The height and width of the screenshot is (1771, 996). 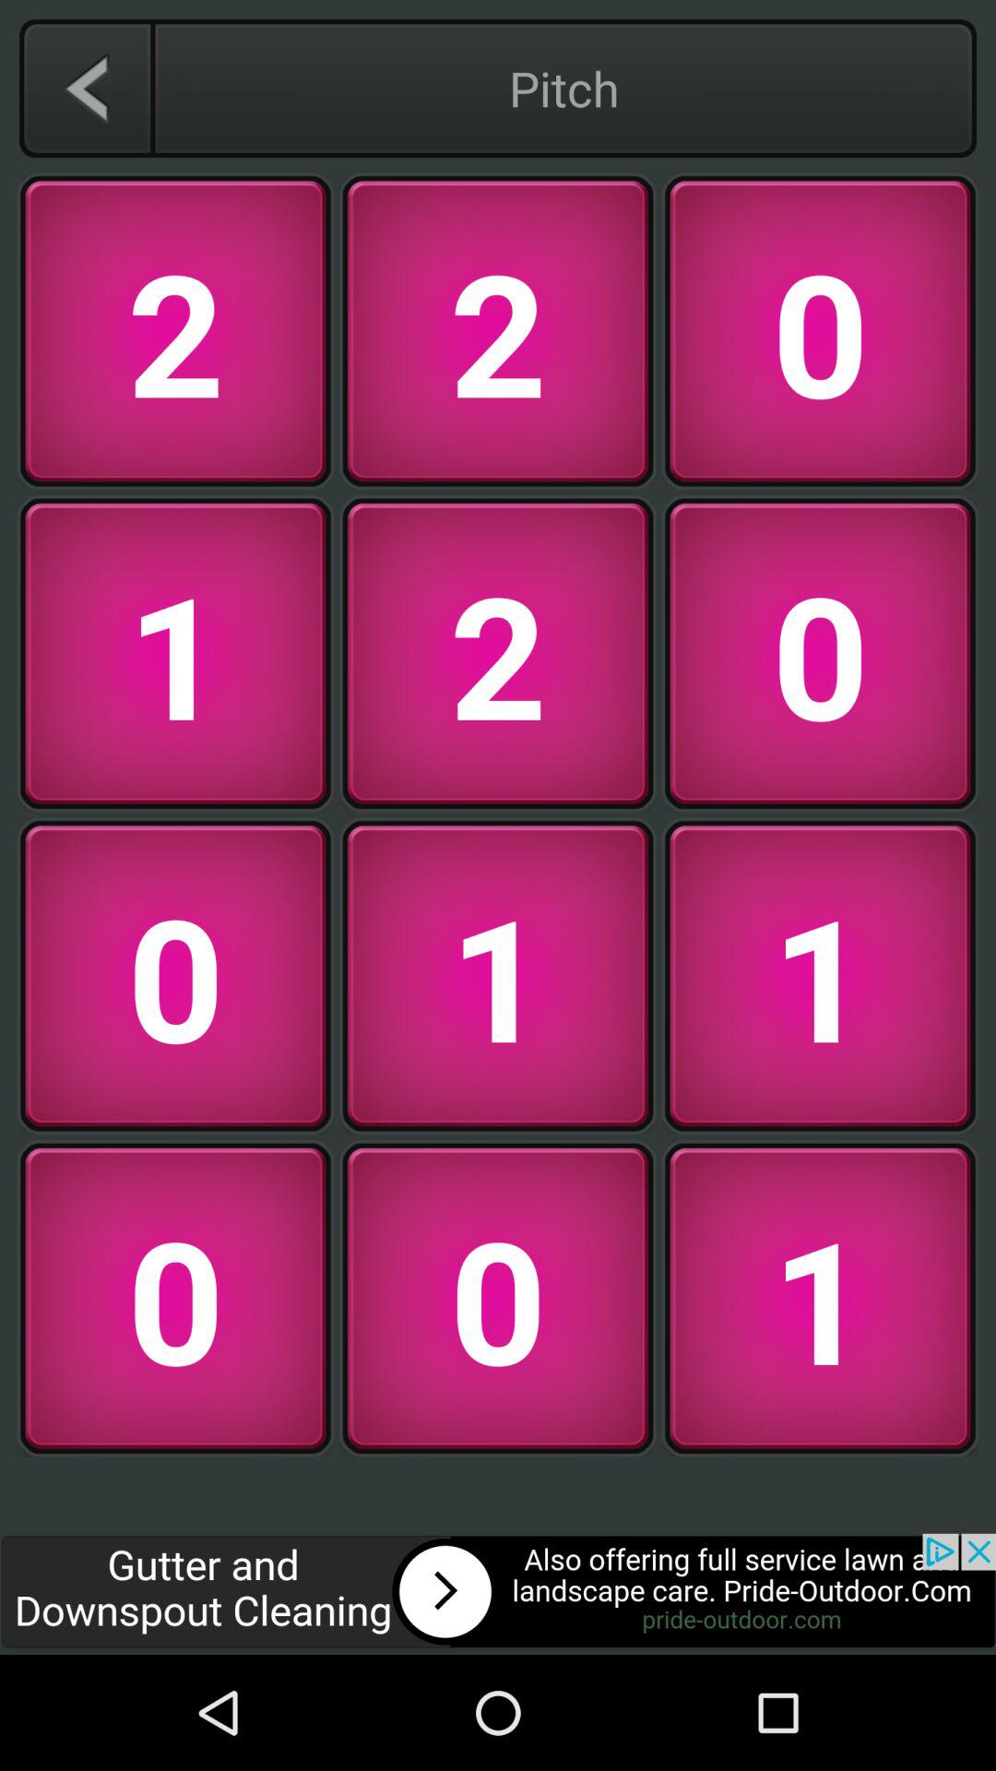 I want to click on select the icon below 0, so click(x=498, y=1594).